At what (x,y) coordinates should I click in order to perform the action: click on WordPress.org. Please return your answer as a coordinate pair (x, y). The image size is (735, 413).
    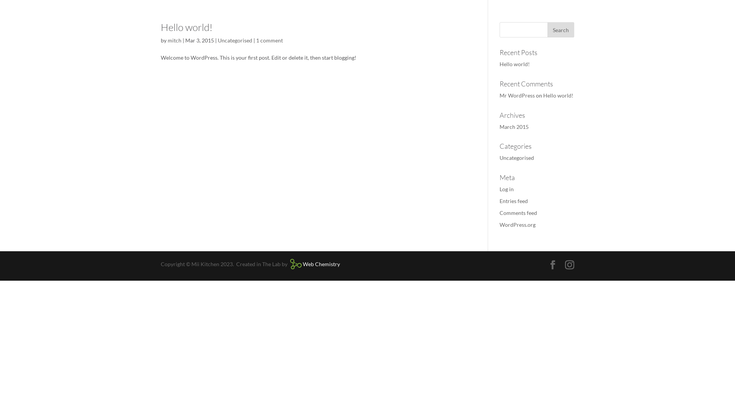
    Looking at the image, I should click on (518, 225).